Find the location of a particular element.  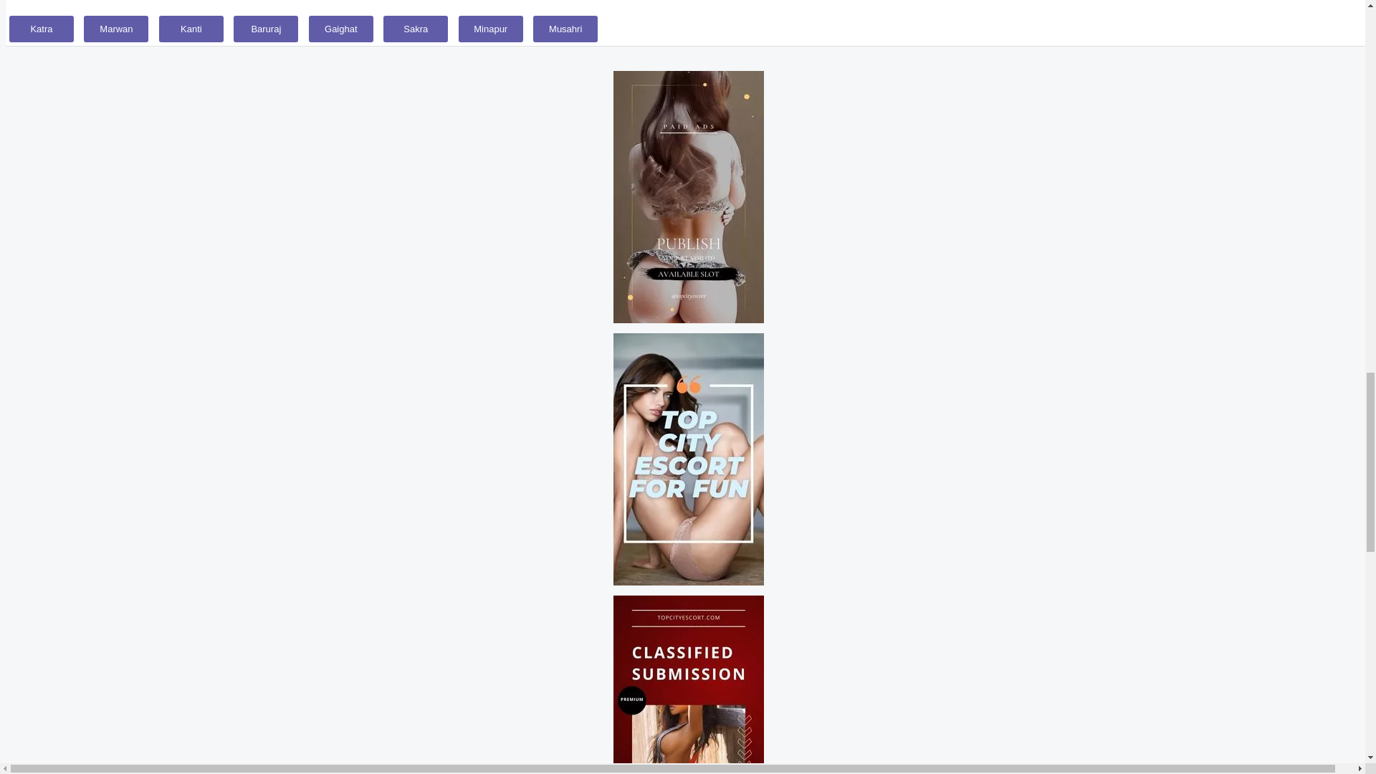

Sakra is located at coordinates (416, 29).